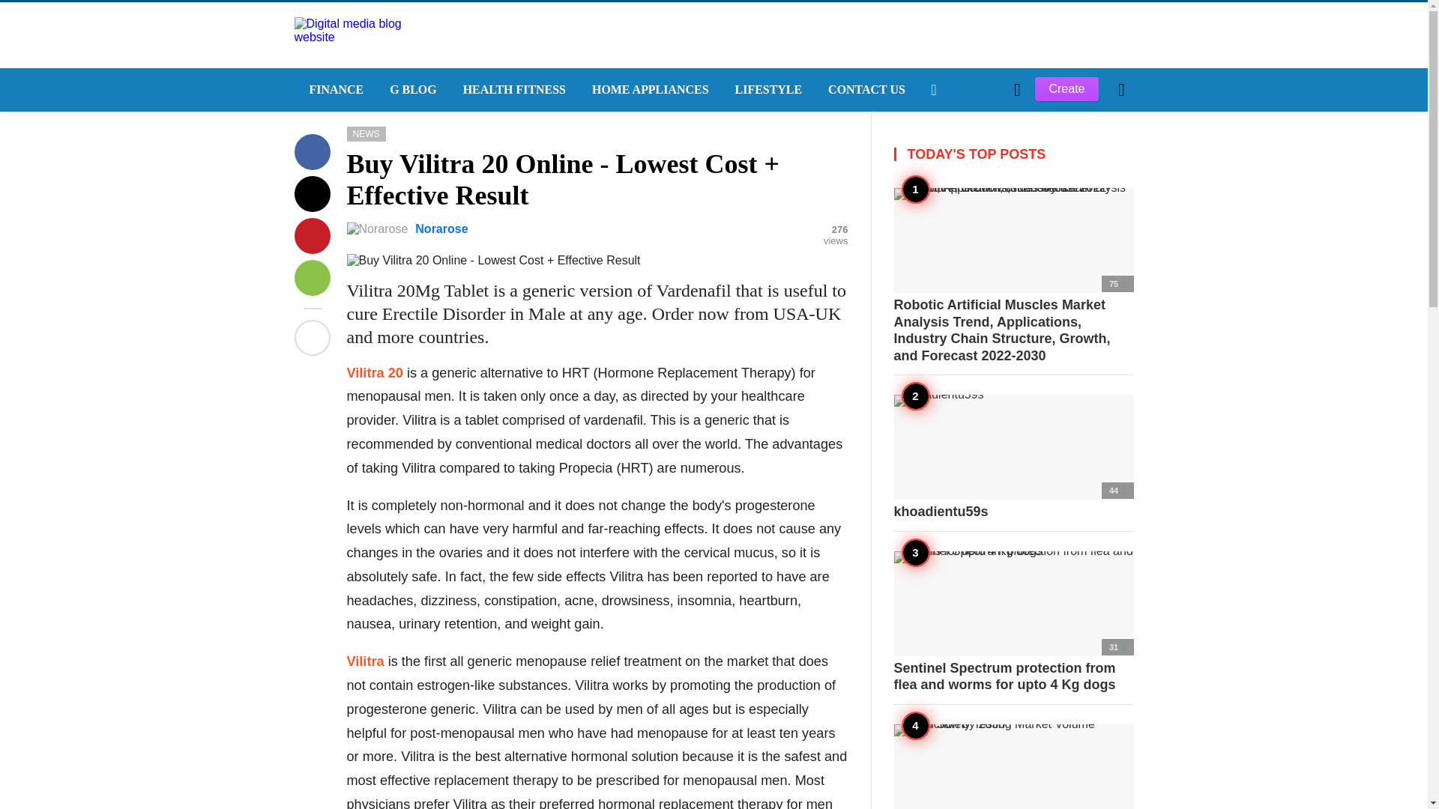 The image size is (1439, 809). What do you see at coordinates (952, 357) in the screenshot?
I see `Log in` at bounding box center [952, 357].